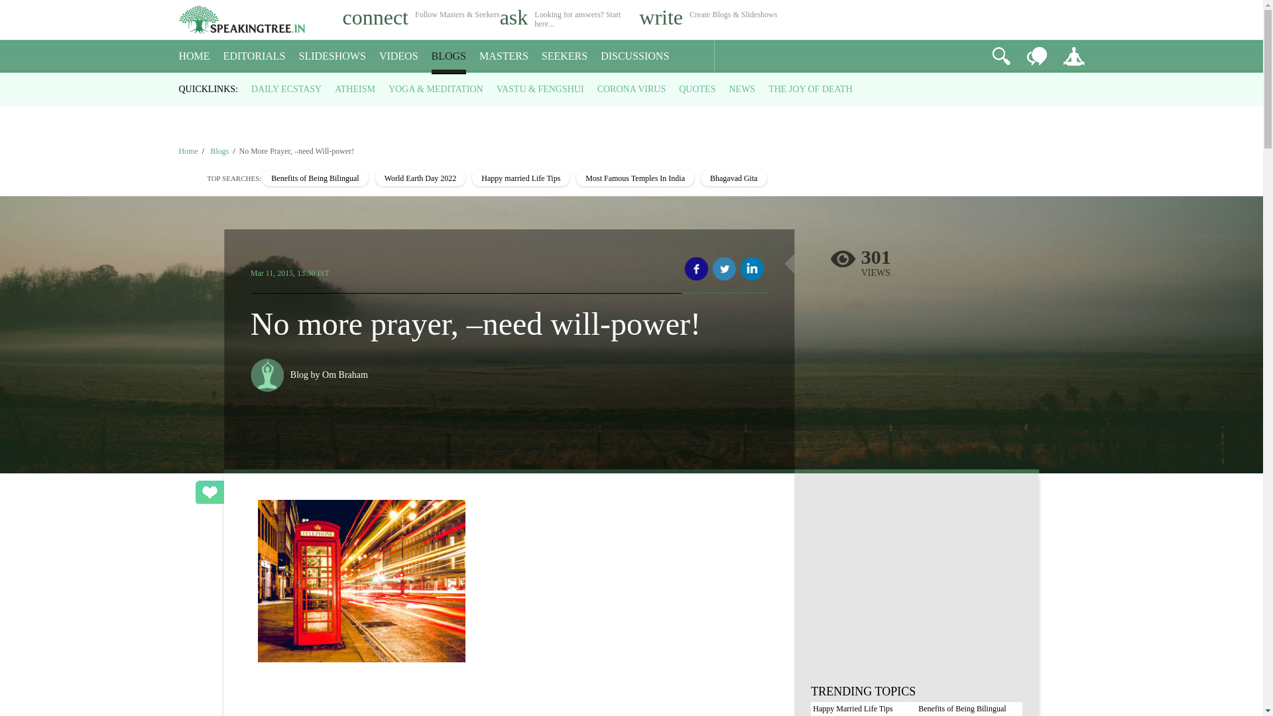  What do you see at coordinates (635, 56) in the screenshot?
I see `DISCUSSIONS` at bounding box center [635, 56].